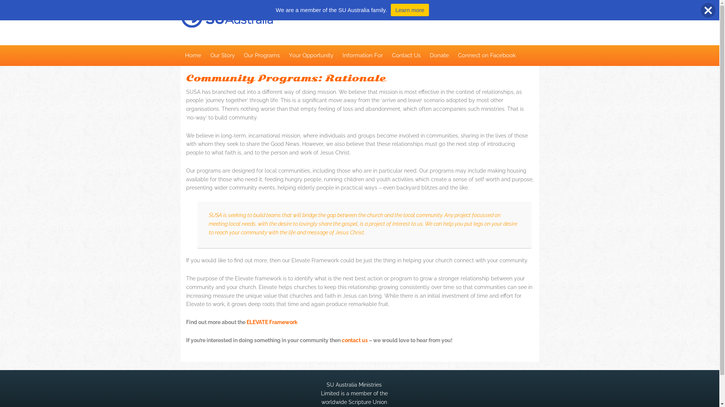 The width and height of the screenshot is (725, 407). Describe the element at coordinates (330, 366) in the screenshot. I see `Dynamik-Gen` at that location.